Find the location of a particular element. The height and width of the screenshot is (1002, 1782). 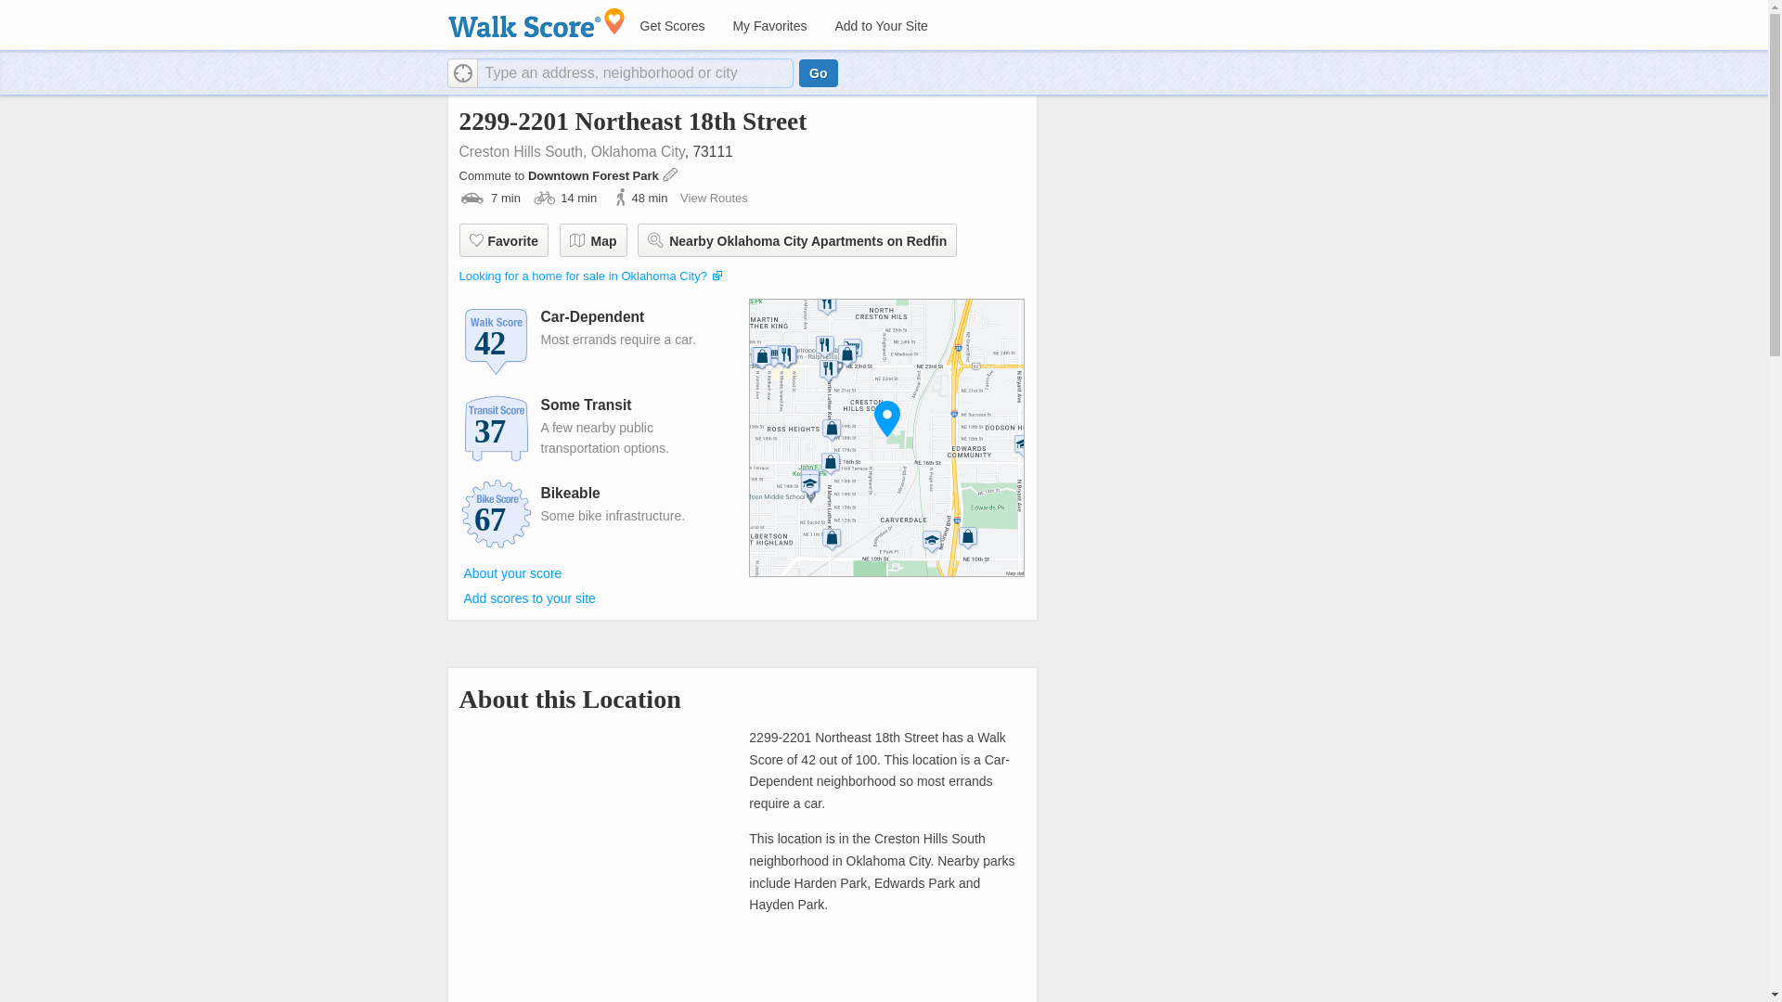

3rd party ad content is located at coordinates (1194, 239).